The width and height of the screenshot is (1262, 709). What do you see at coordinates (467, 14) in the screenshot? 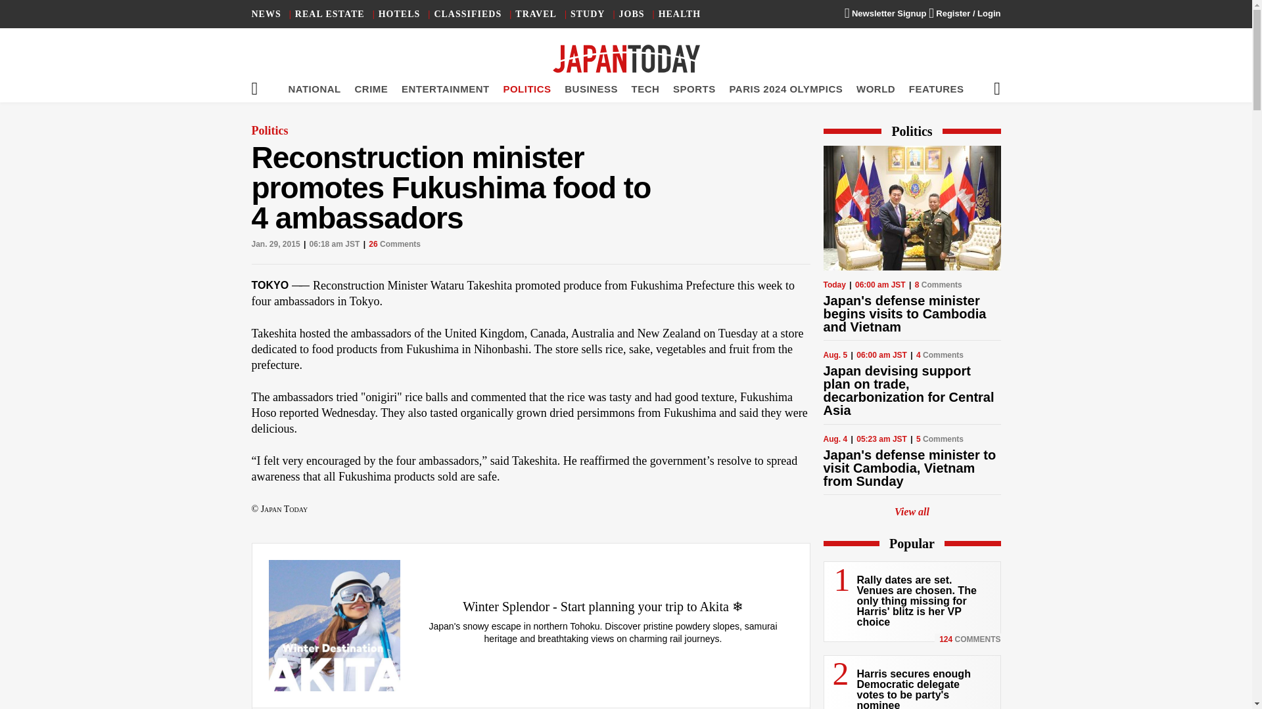
I see `CLASSIFIEDS` at bounding box center [467, 14].